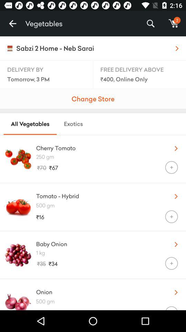 The height and width of the screenshot is (332, 186). What do you see at coordinates (92, 217) in the screenshot?
I see `turn on item to the left of + icon` at bounding box center [92, 217].